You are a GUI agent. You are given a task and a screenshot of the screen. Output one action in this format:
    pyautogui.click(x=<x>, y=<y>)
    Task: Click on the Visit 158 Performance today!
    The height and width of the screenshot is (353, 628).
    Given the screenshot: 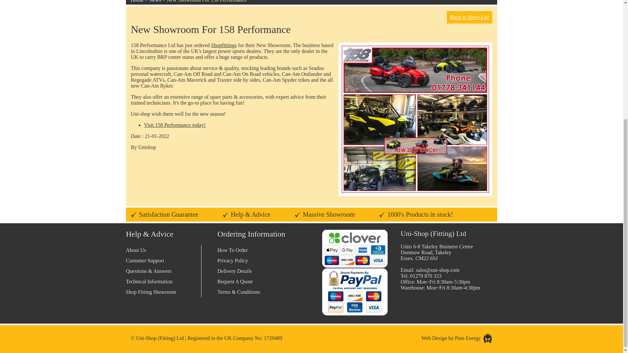 What is the action you would take?
    pyautogui.click(x=175, y=125)
    